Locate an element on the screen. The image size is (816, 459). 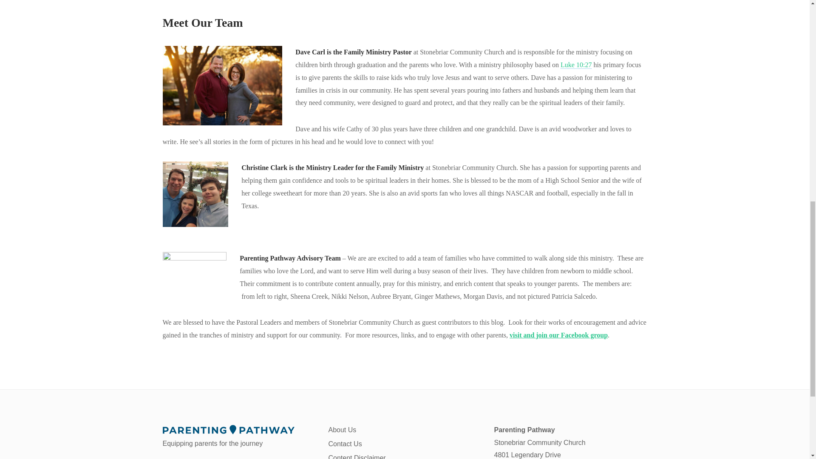
Equipping parents for the journey is located at coordinates (239, 437).